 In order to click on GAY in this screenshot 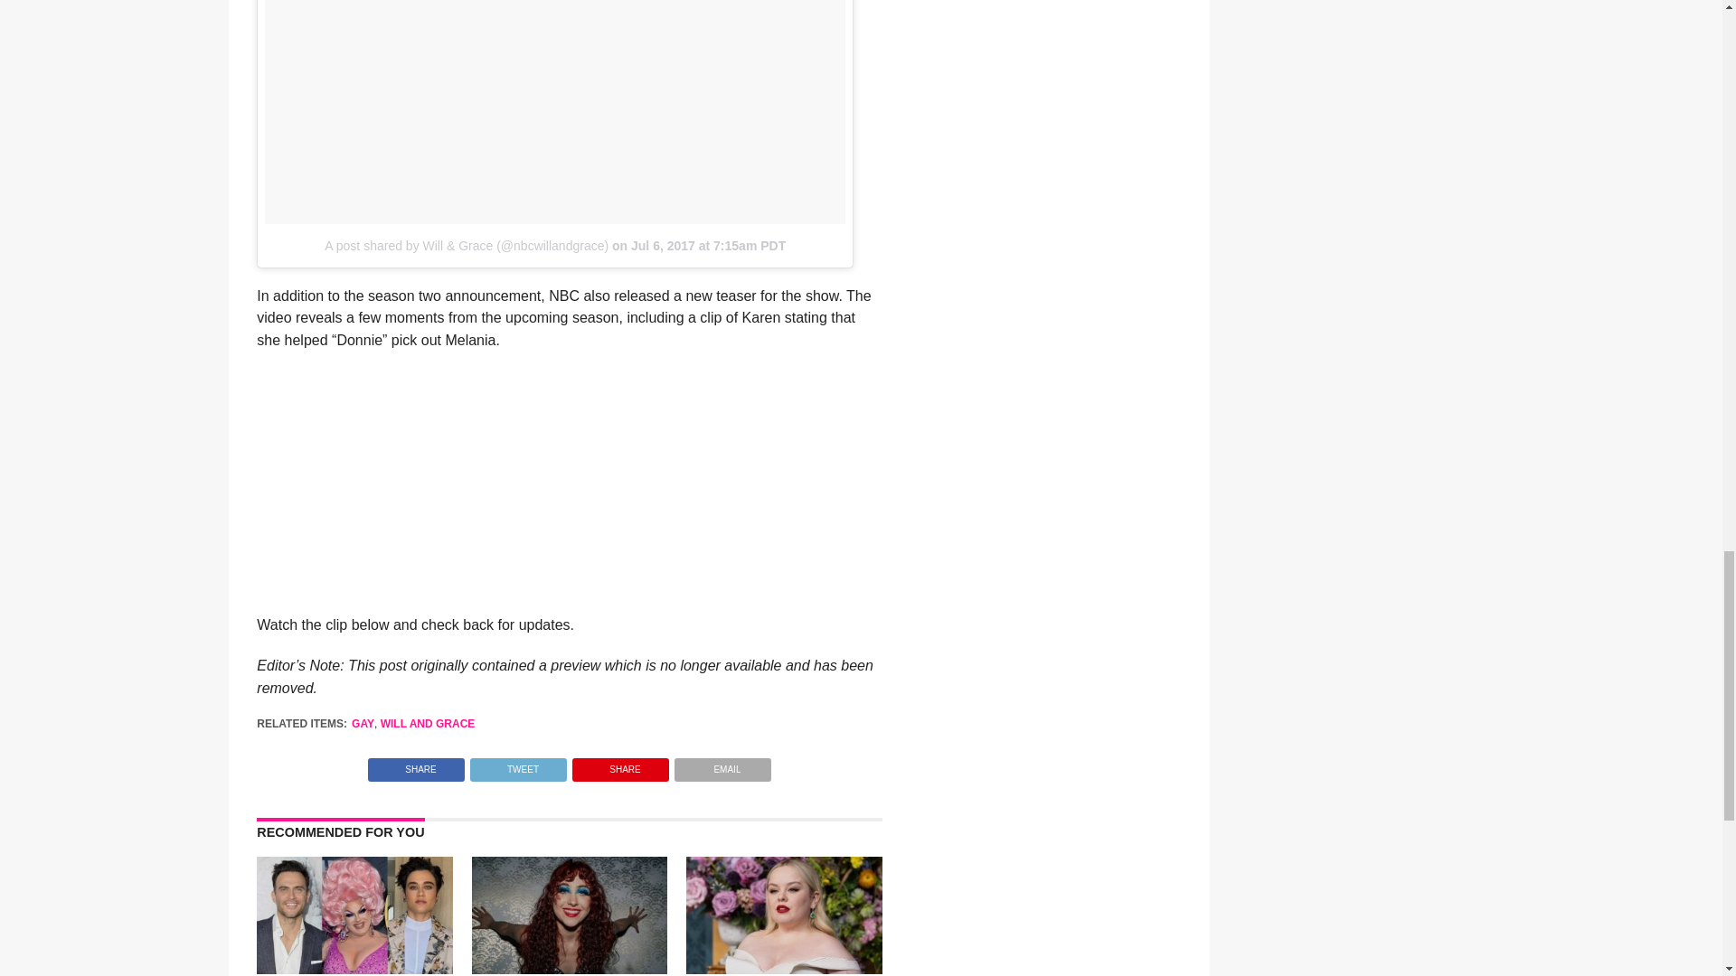, I will do `click(363, 723)`.